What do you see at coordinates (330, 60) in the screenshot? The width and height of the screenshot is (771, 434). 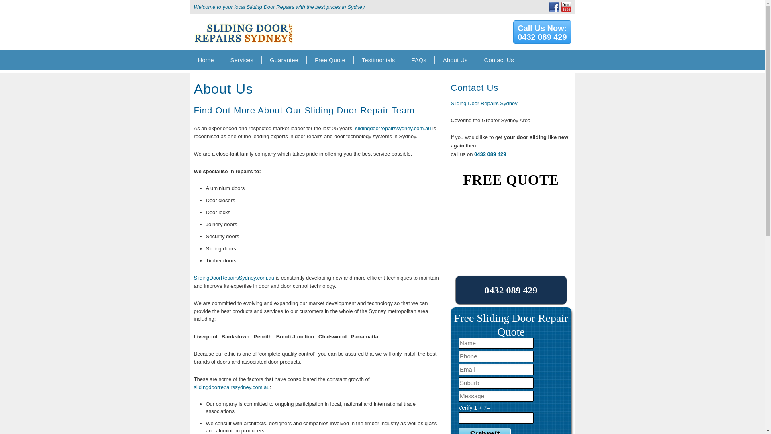 I see `0432 089 429` at bounding box center [330, 60].